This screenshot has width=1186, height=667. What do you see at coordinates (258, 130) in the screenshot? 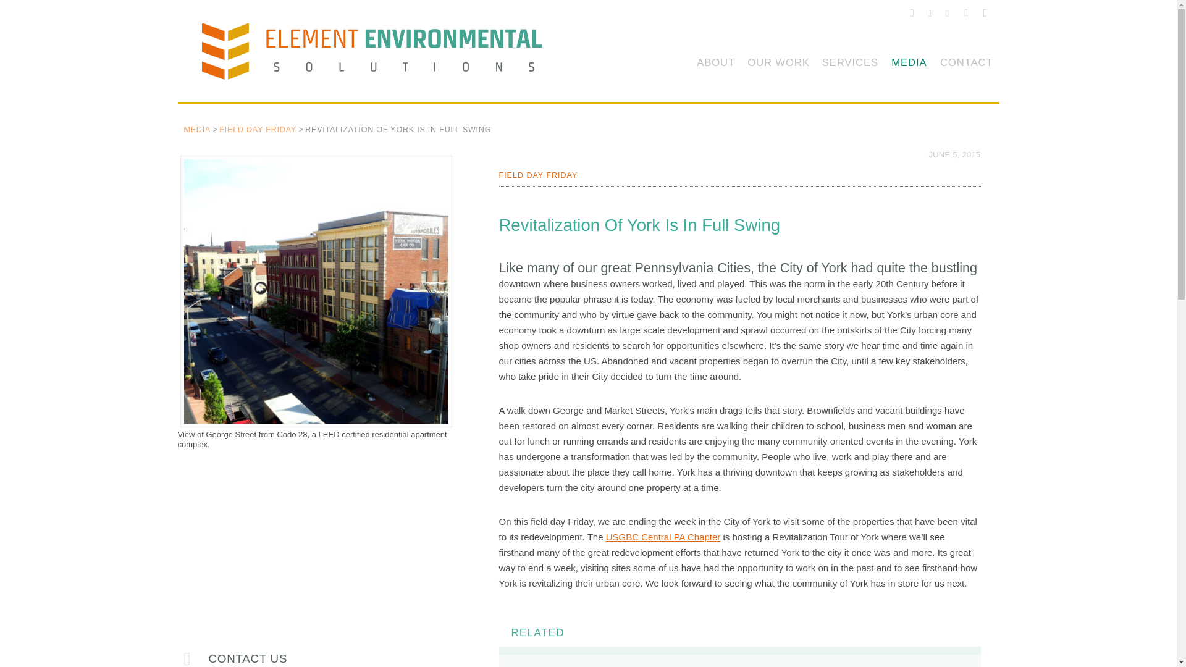
I see `Go to the Field Day Friday category archives.` at bounding box center [258, 130].